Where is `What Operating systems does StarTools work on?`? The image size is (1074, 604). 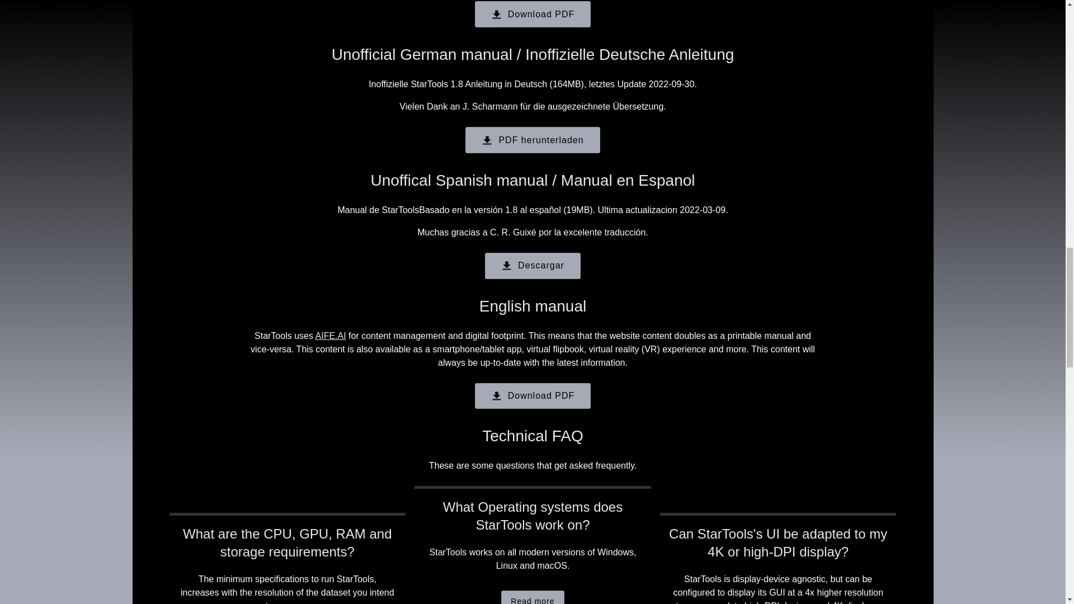
What Operating systems does StarTools work on? is located at coordinates (533, 516).